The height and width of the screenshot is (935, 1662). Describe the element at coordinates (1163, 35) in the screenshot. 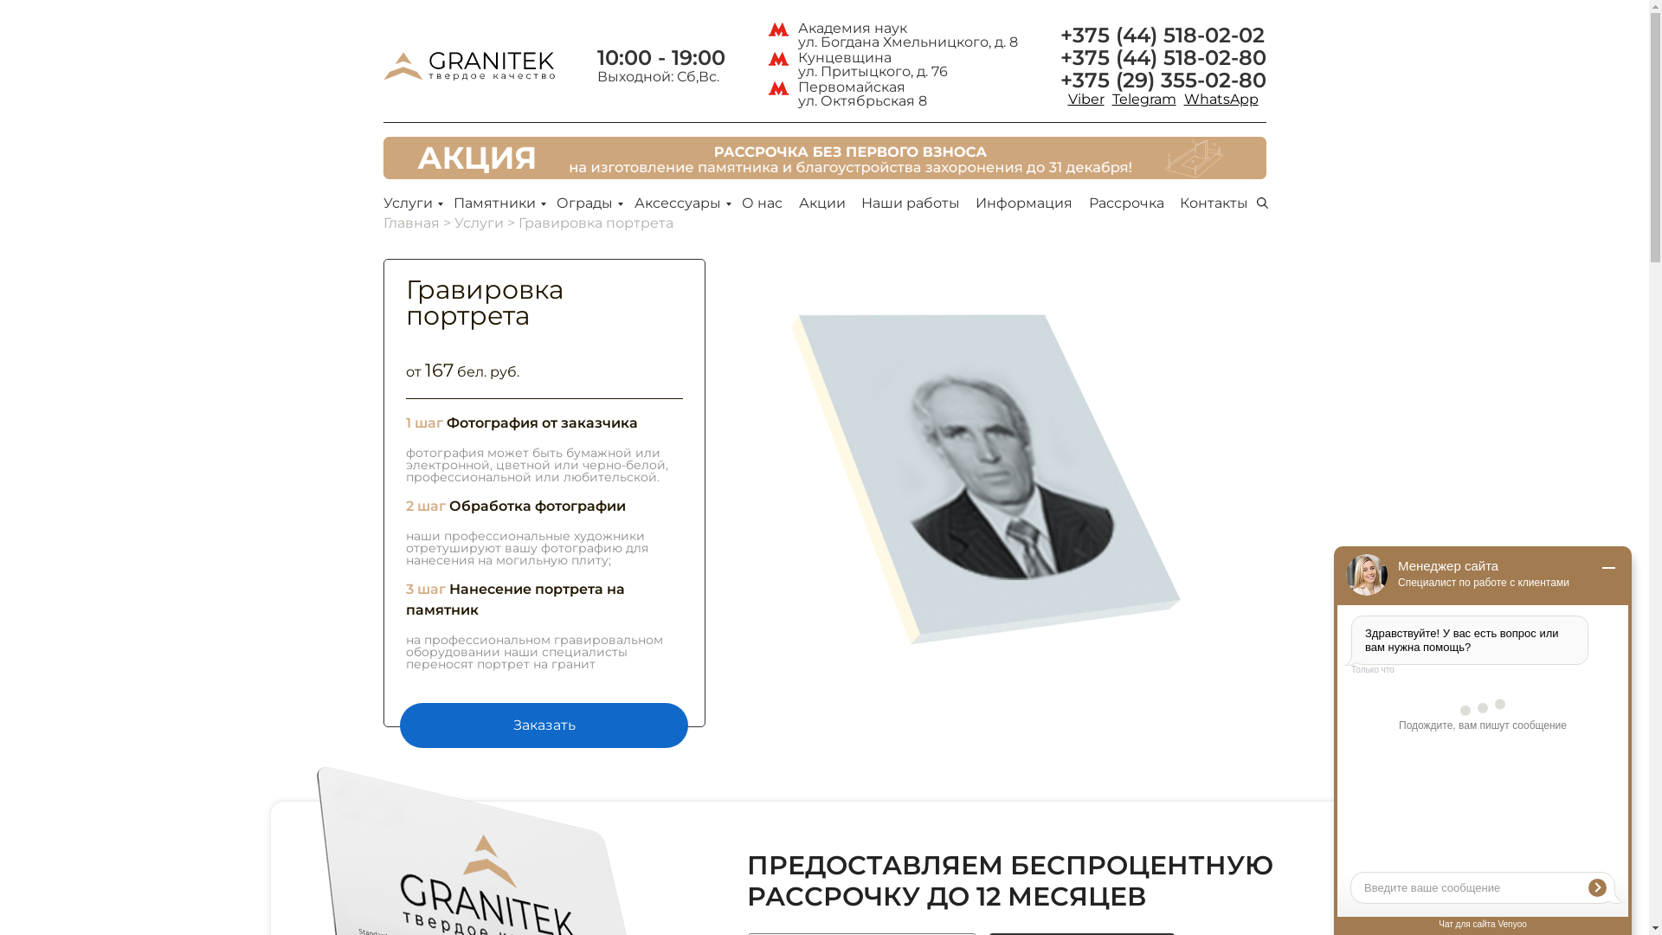

I see `+375 (44) 518-02-02` at that location.